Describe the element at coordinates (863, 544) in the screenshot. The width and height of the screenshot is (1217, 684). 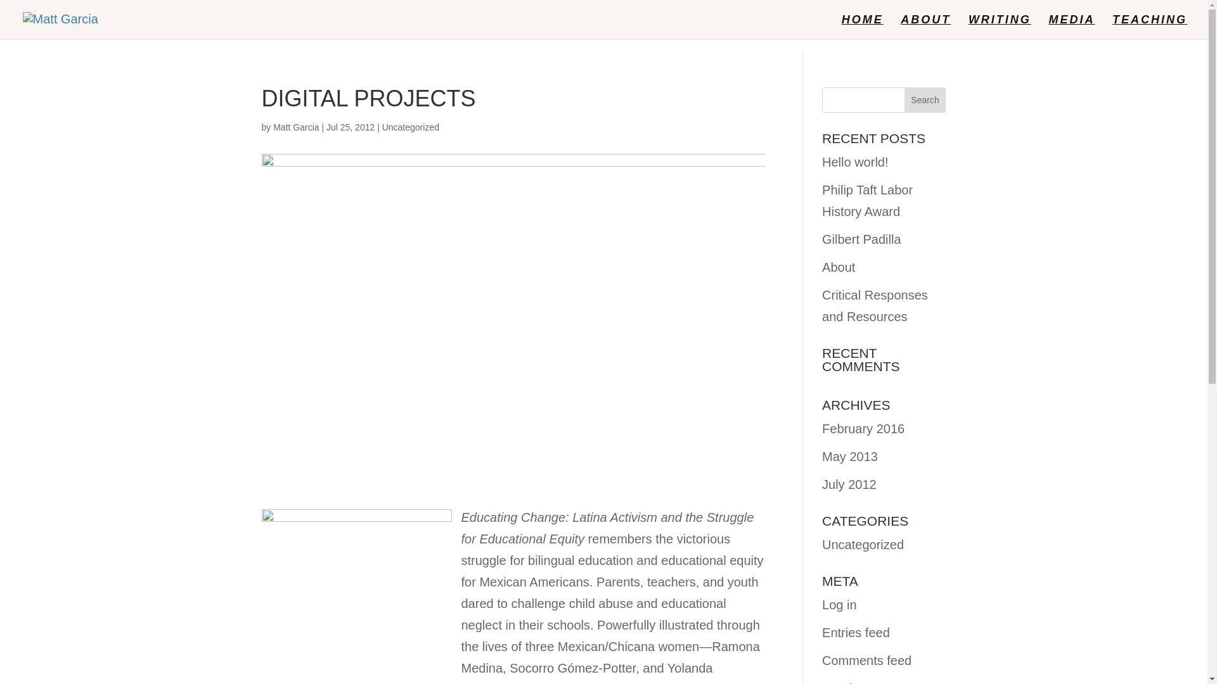
I see `Uncategorized` at that location.